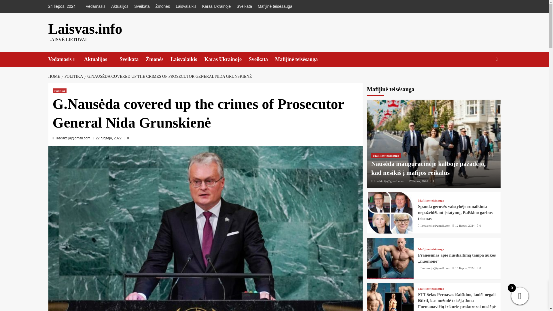 The height and width of the screenshot is (311, 553). What do you see at coordinates (73, 77) in the screenshot?
I see `POLITIKA` at bounding box center [73, 77].